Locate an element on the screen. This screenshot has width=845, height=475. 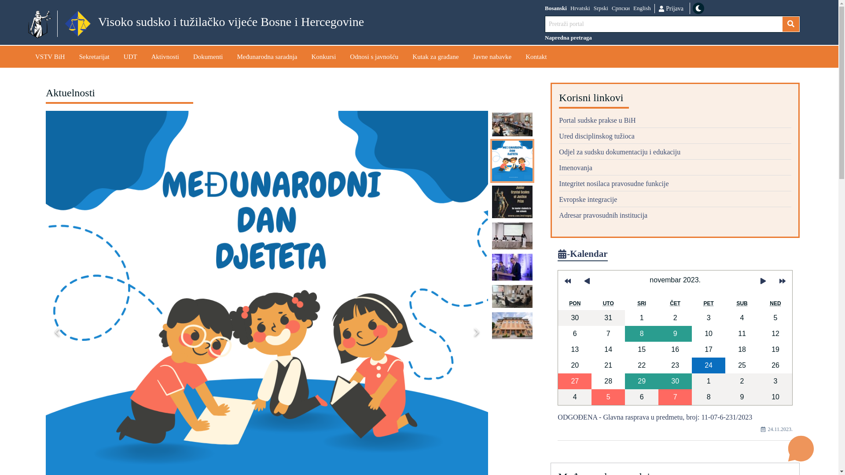
10 is located at coordinates (709, 334).